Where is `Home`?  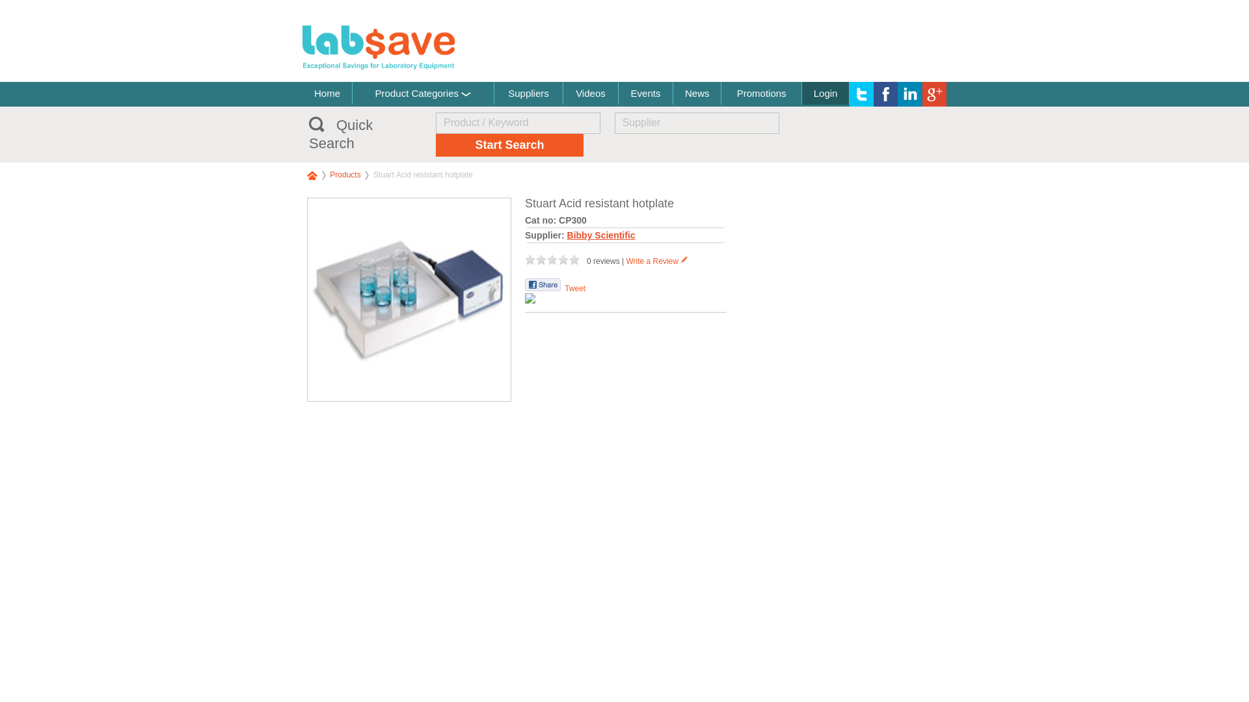
Home is located at coordinates (312, 175).